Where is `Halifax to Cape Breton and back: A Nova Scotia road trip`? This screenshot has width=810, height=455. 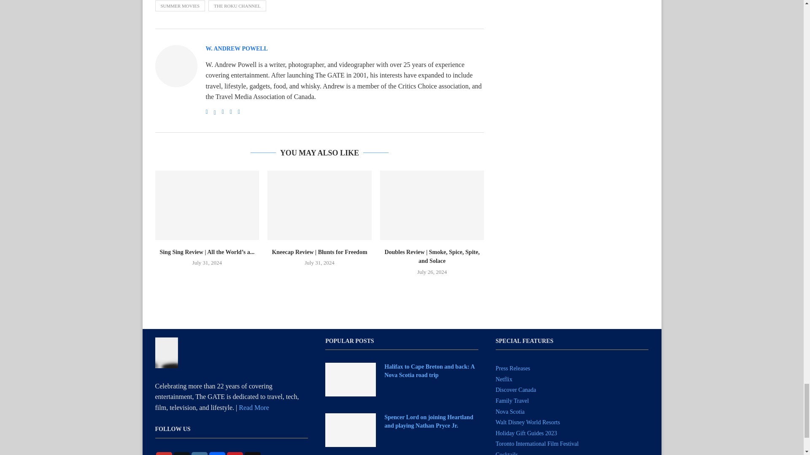
Halifax to Cape Breton and back: A Nova Scotia road trip is located at coordinates (431, 371).